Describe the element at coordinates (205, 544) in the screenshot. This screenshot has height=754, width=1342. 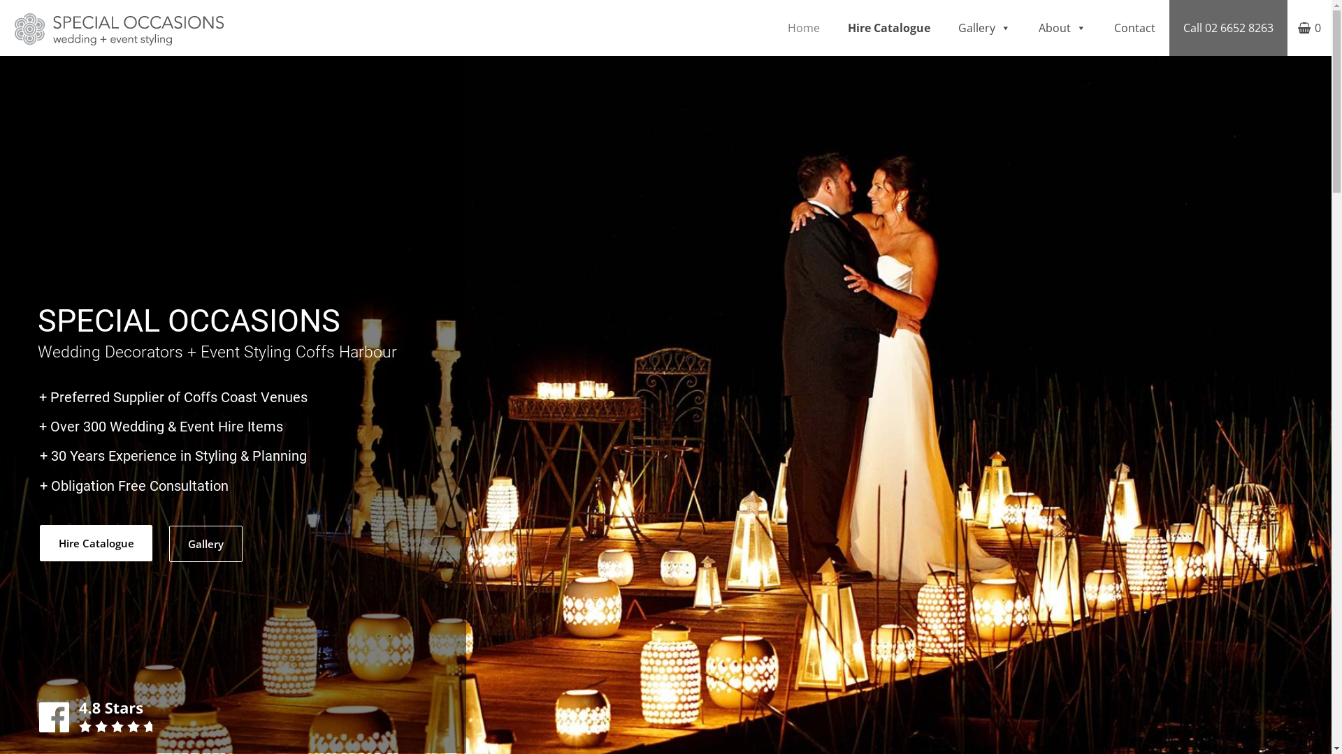
I see `Gallery` at that location.